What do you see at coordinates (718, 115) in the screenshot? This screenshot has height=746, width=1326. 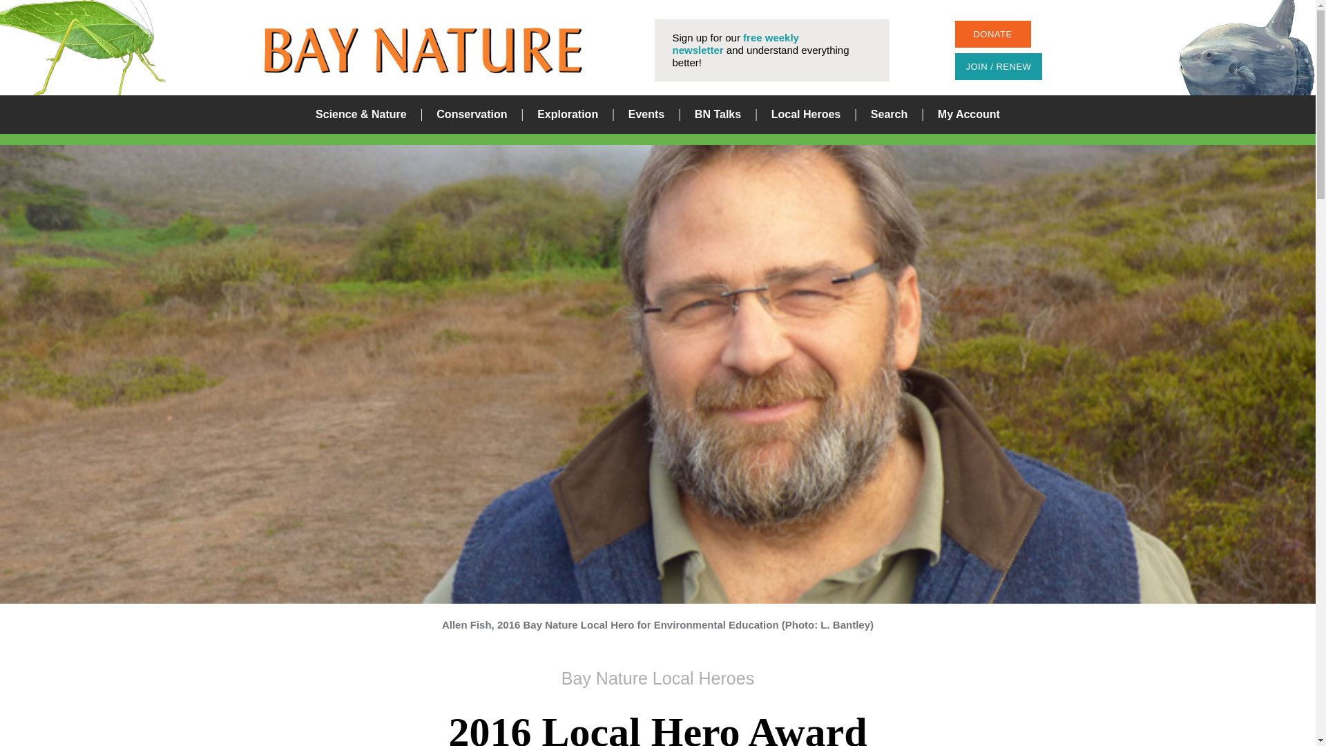 I see `BN Talks` at bounding box center [718, 115].